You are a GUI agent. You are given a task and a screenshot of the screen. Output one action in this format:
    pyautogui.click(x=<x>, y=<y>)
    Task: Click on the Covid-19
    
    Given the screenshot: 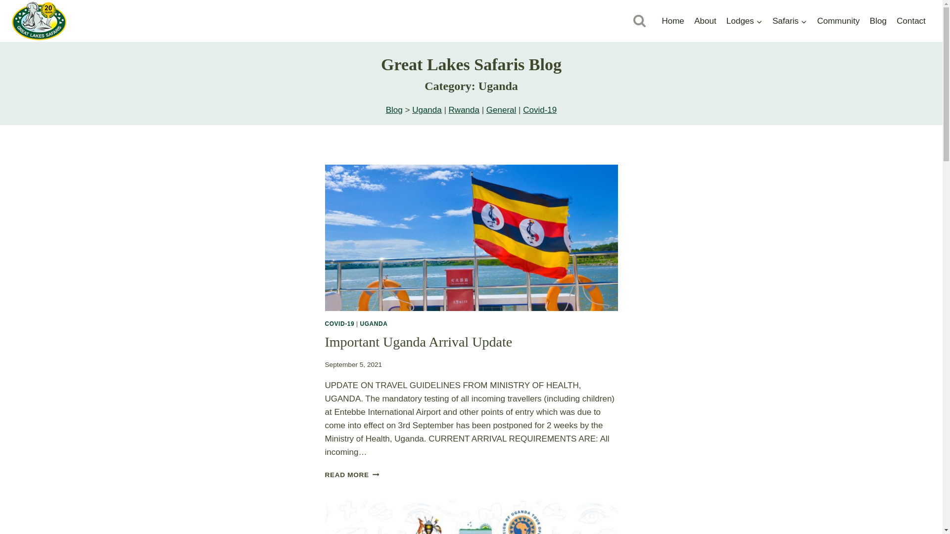 What is the action you would take?
    pyautogui.click(x=540, y=110)
    